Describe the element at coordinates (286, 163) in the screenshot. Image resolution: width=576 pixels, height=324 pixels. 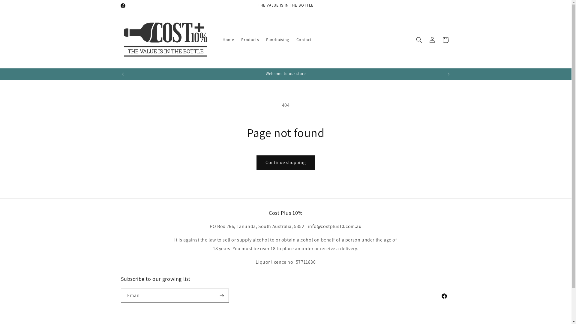
I see `Continue shopping` at that location.